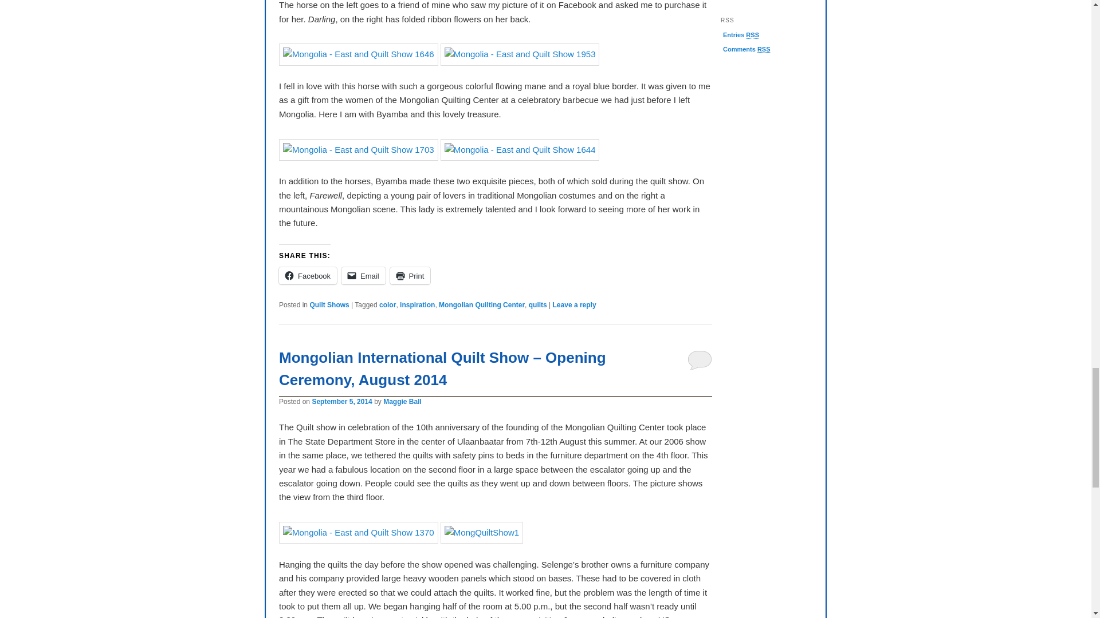  What do you see at coordinates (341, 402) in the screenshot?
I see `12:32 pm` at bounding box center [341, 402].